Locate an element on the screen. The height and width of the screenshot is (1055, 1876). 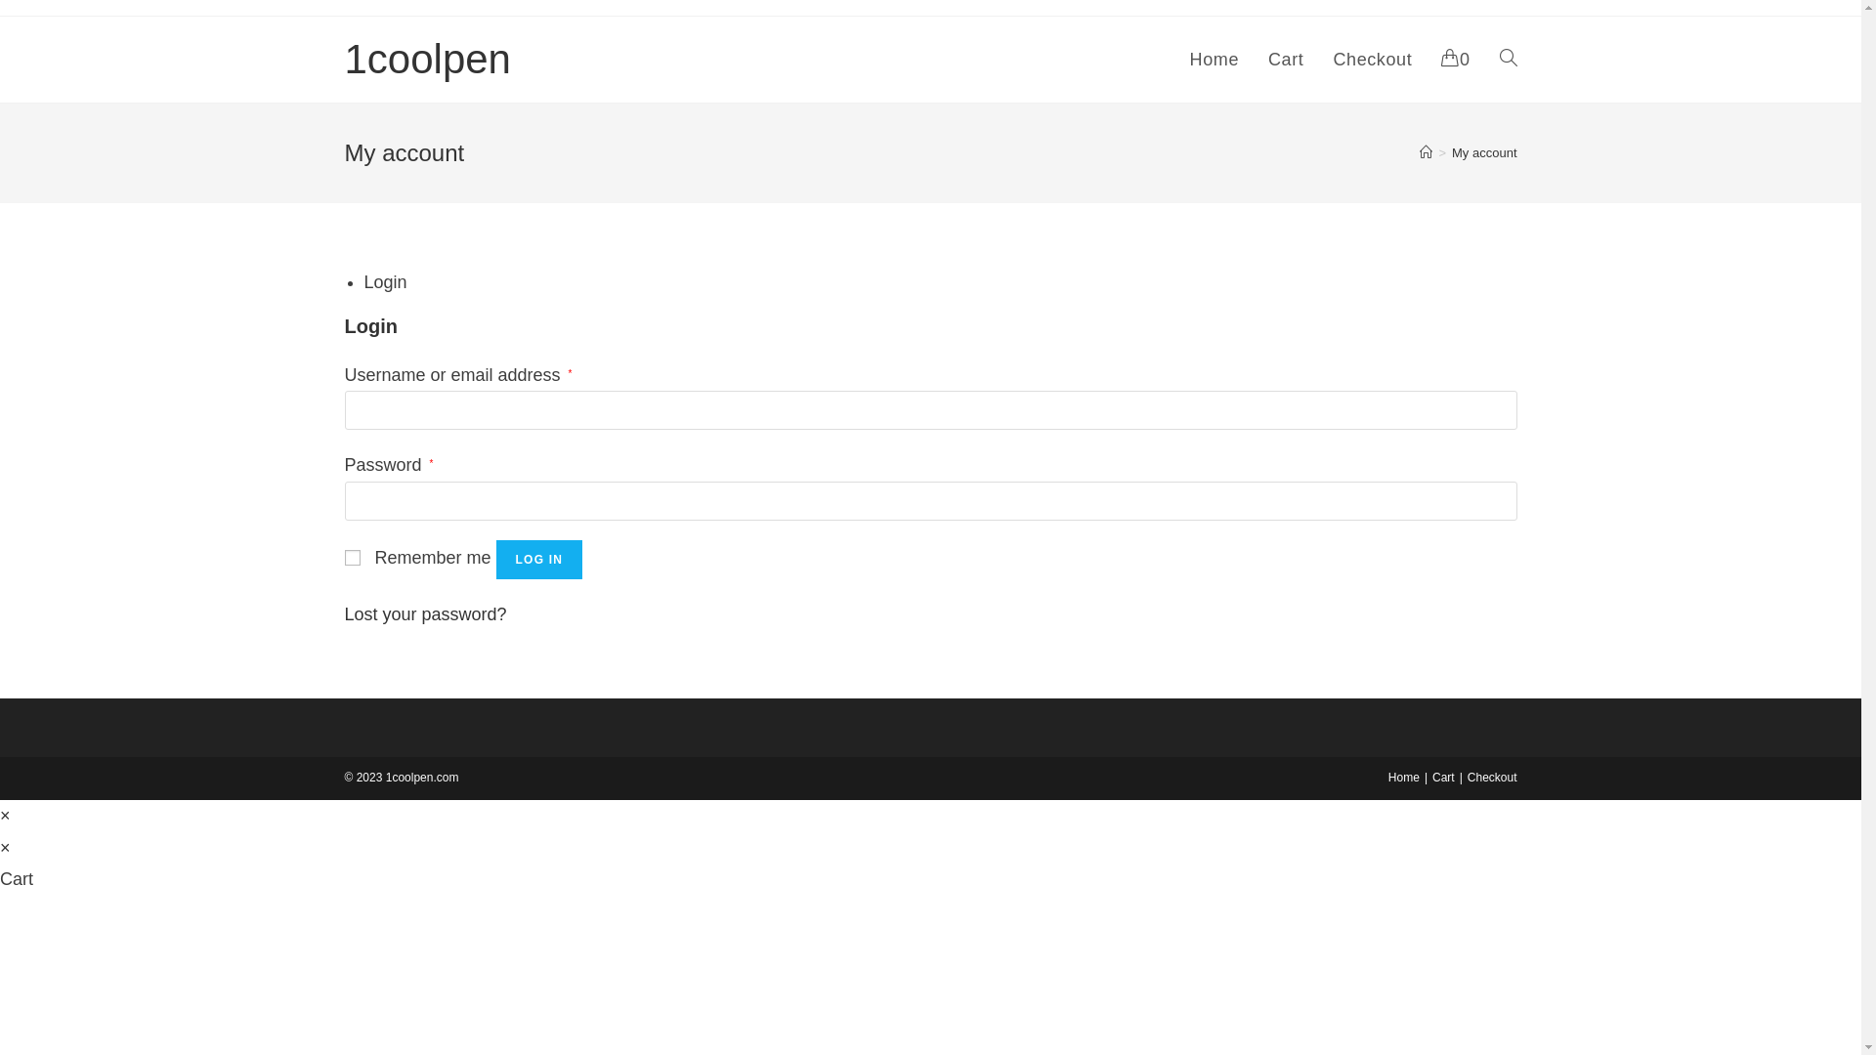
Cart is located at coordinates (1286, 60).